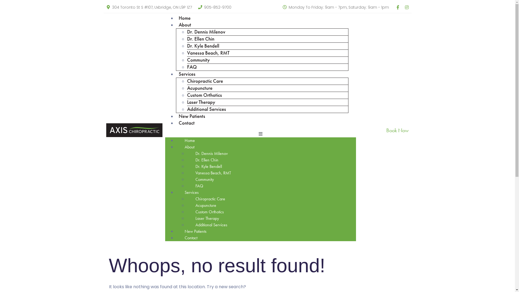  What do you see at coordinates (190, 141) in the screenshot?
I see `Home` at bounding box center [190, 141].